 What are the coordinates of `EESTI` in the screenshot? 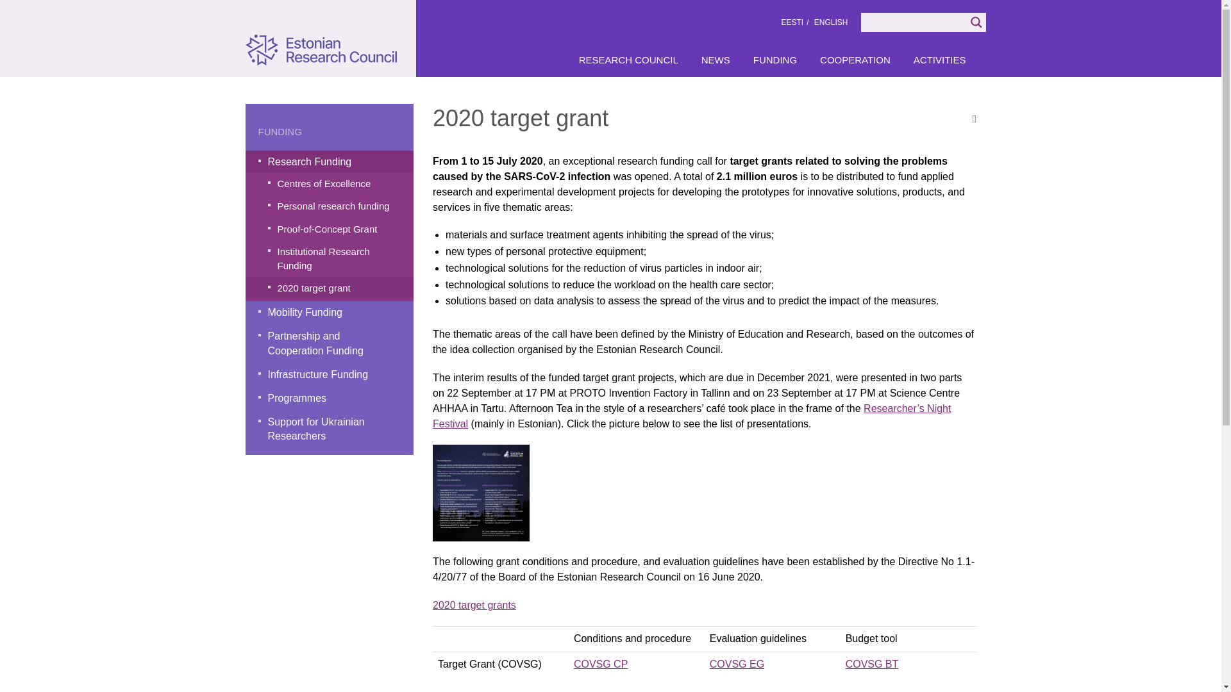 It's located at (792, 22).